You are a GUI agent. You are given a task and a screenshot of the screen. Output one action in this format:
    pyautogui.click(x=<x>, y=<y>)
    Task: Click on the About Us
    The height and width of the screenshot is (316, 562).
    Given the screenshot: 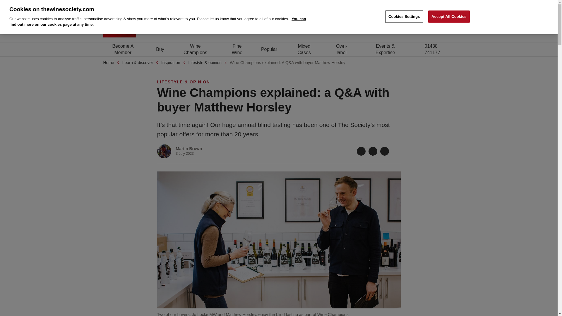 What is the action you would take?
    pyautogui.click(x=387, y=4)
    